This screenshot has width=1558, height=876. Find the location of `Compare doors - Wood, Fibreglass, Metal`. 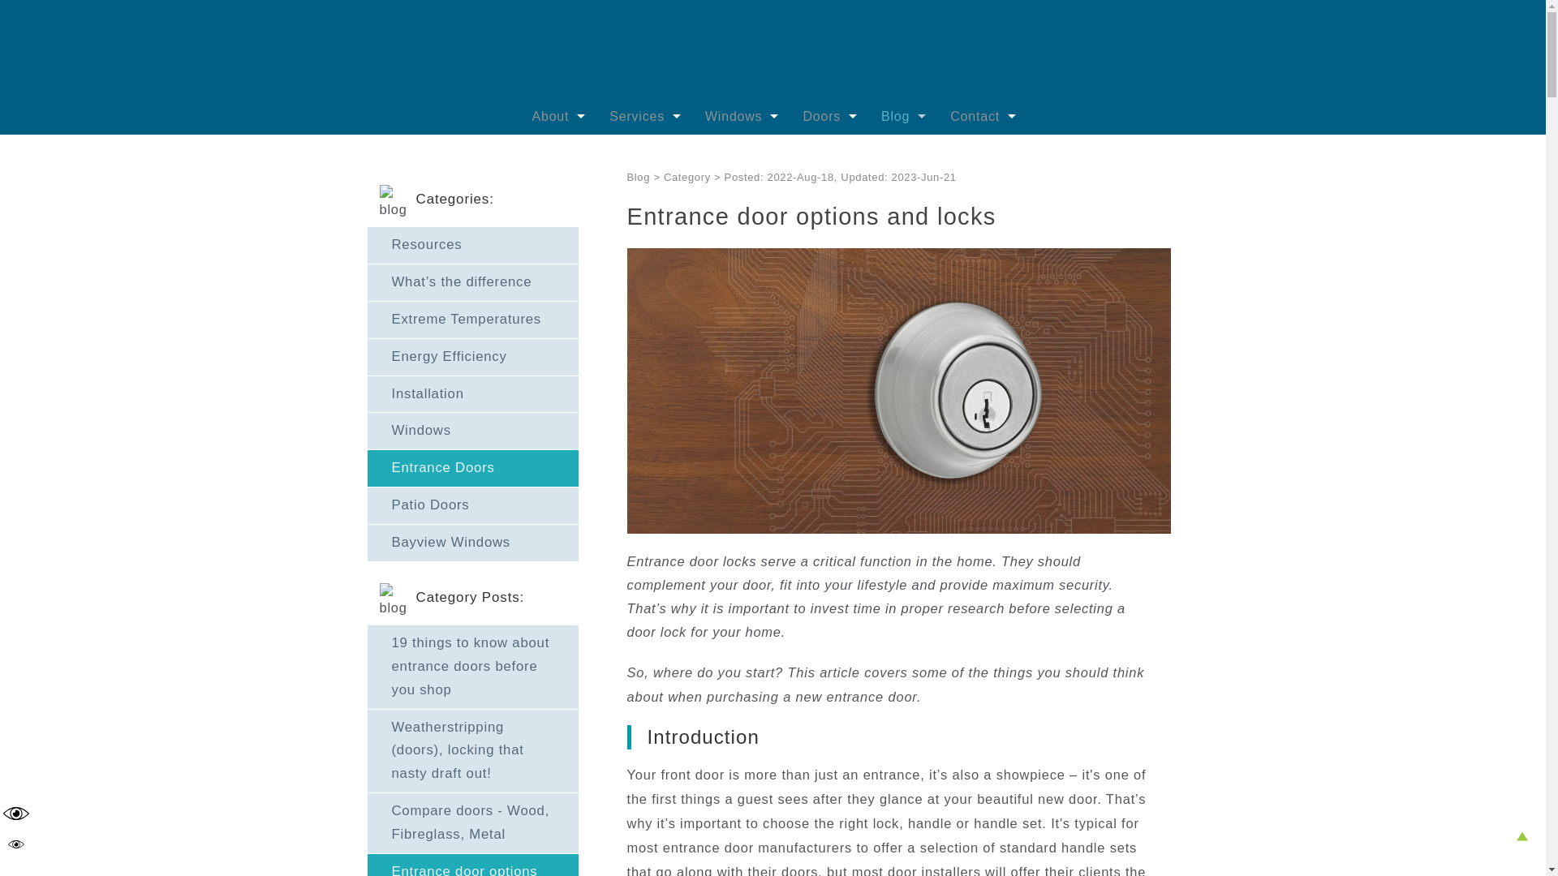

Compare doors - Wood, Fibreglass, Metal is located at coordinates (472, 823).